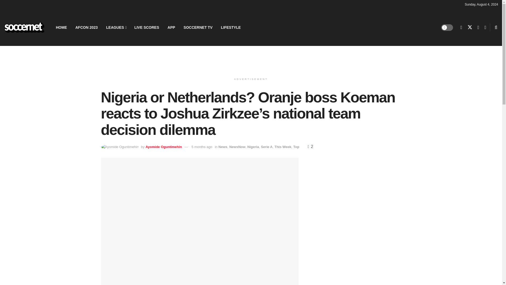 This screenshot has width=506, height=285. I want to click on HOME, so click(61, 27).